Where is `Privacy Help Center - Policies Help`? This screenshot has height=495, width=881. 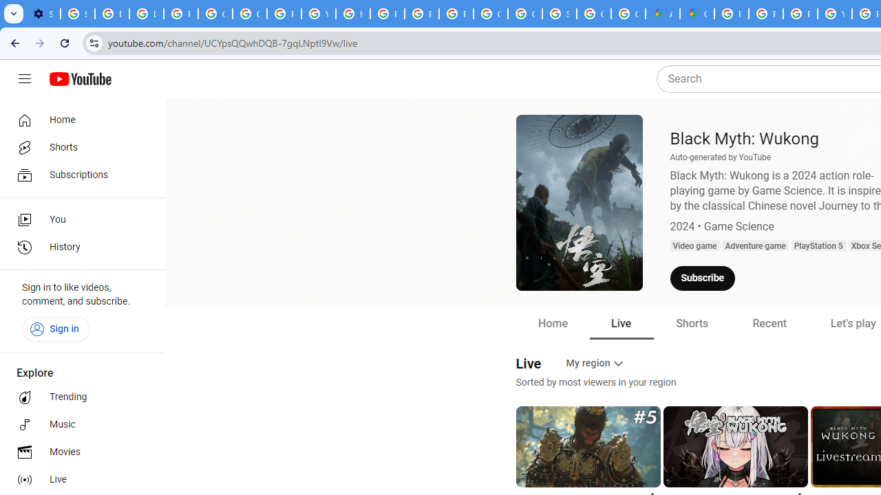 Privacy Help Center - Policies Help is located at coordinates (800, 14).